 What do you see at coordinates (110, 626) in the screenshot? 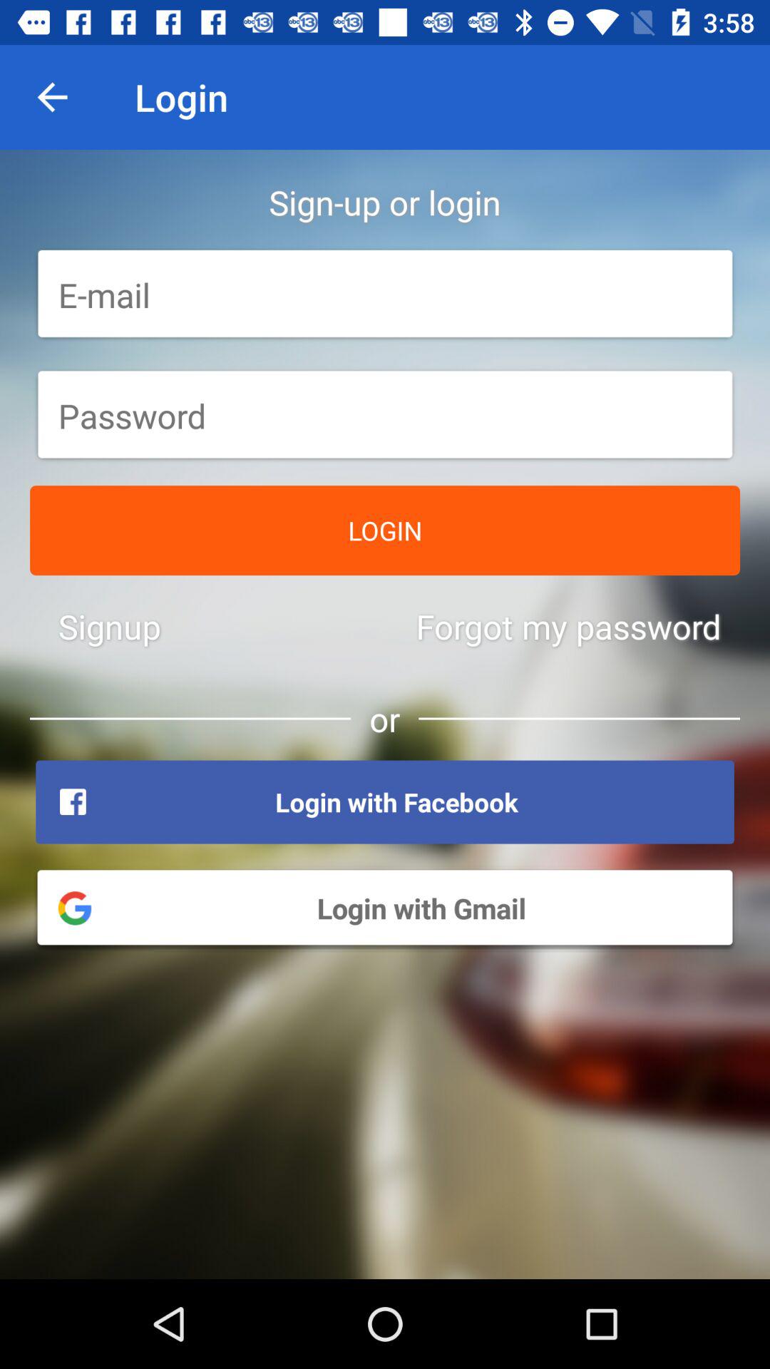
I see `turn on icon to the left of the forgot my password` at bounding box center [110, 626].